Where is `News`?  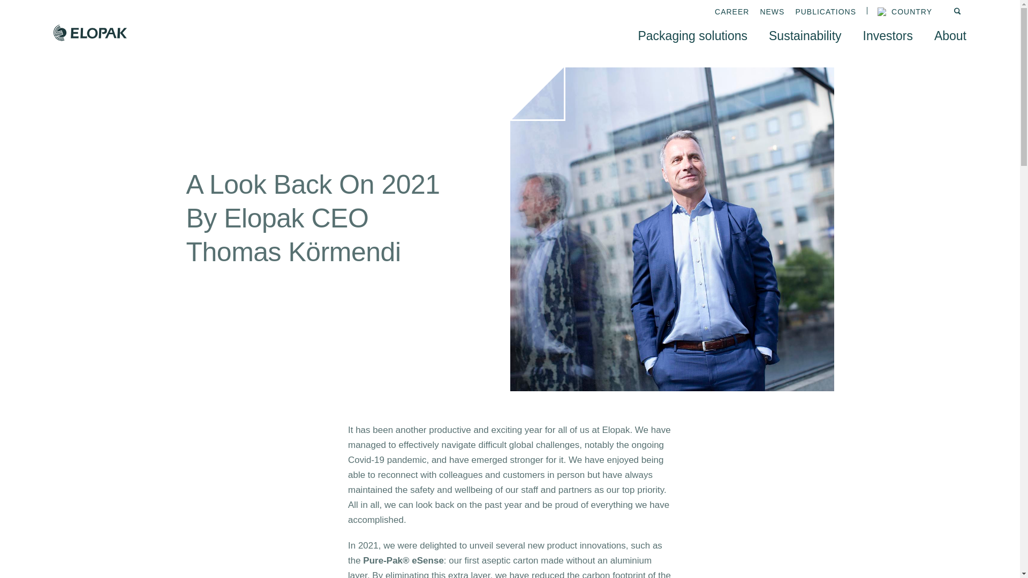 News is located at coordinates (772, 12).